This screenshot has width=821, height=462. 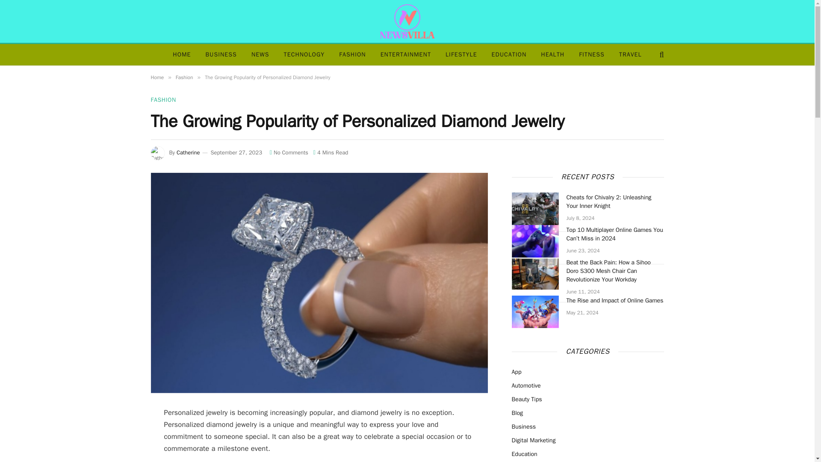 What do you see at coordinates (406, 55) in the screenshot?
I see `ENTERTAINMENT` at bounding box center [406, 55].